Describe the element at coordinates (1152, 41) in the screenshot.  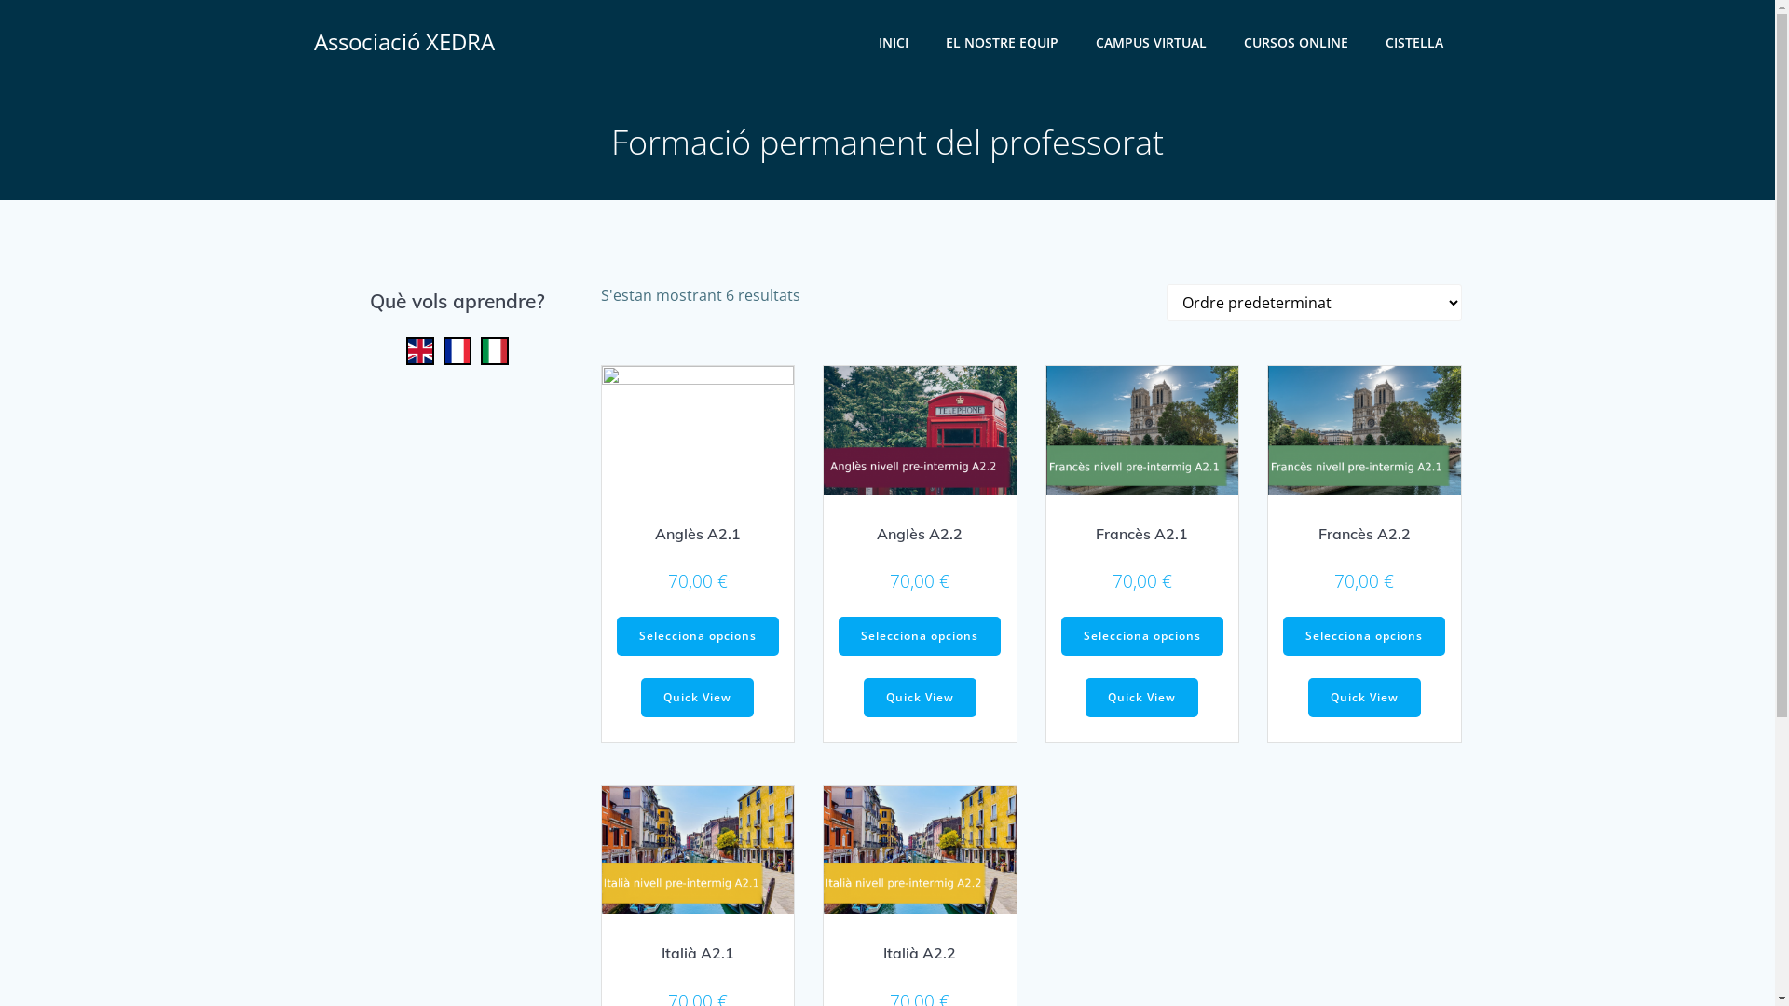
I see `CAMPUS VIRTUAL` at that location.